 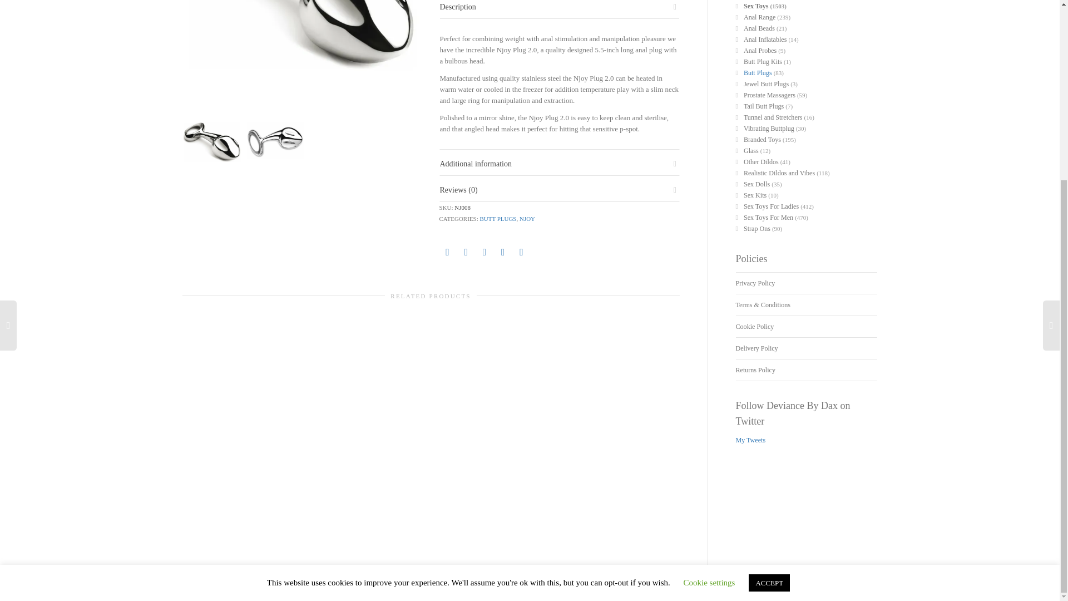 What do you see at coordinates (212, 140) in the screenshot?
I see `nj008x1.jpg` at bounding box center [212, 140].